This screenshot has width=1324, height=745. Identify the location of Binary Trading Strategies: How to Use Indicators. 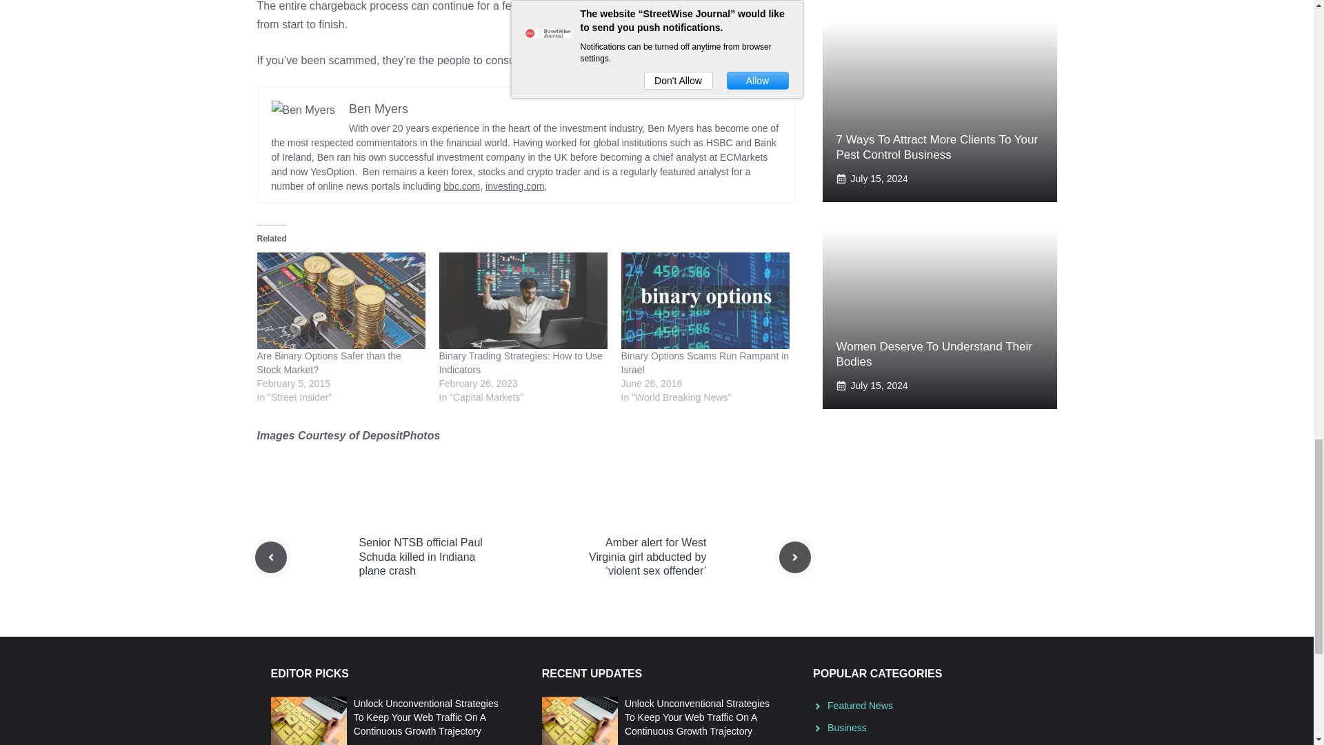
(522, 301).